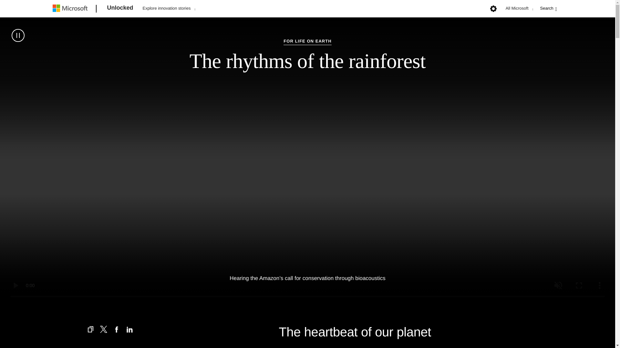 The image size is (620, 348). What do you see at coordinates (71, 9) in the screenshot?
I see `Microsoft` at bounding box center [71, 9].